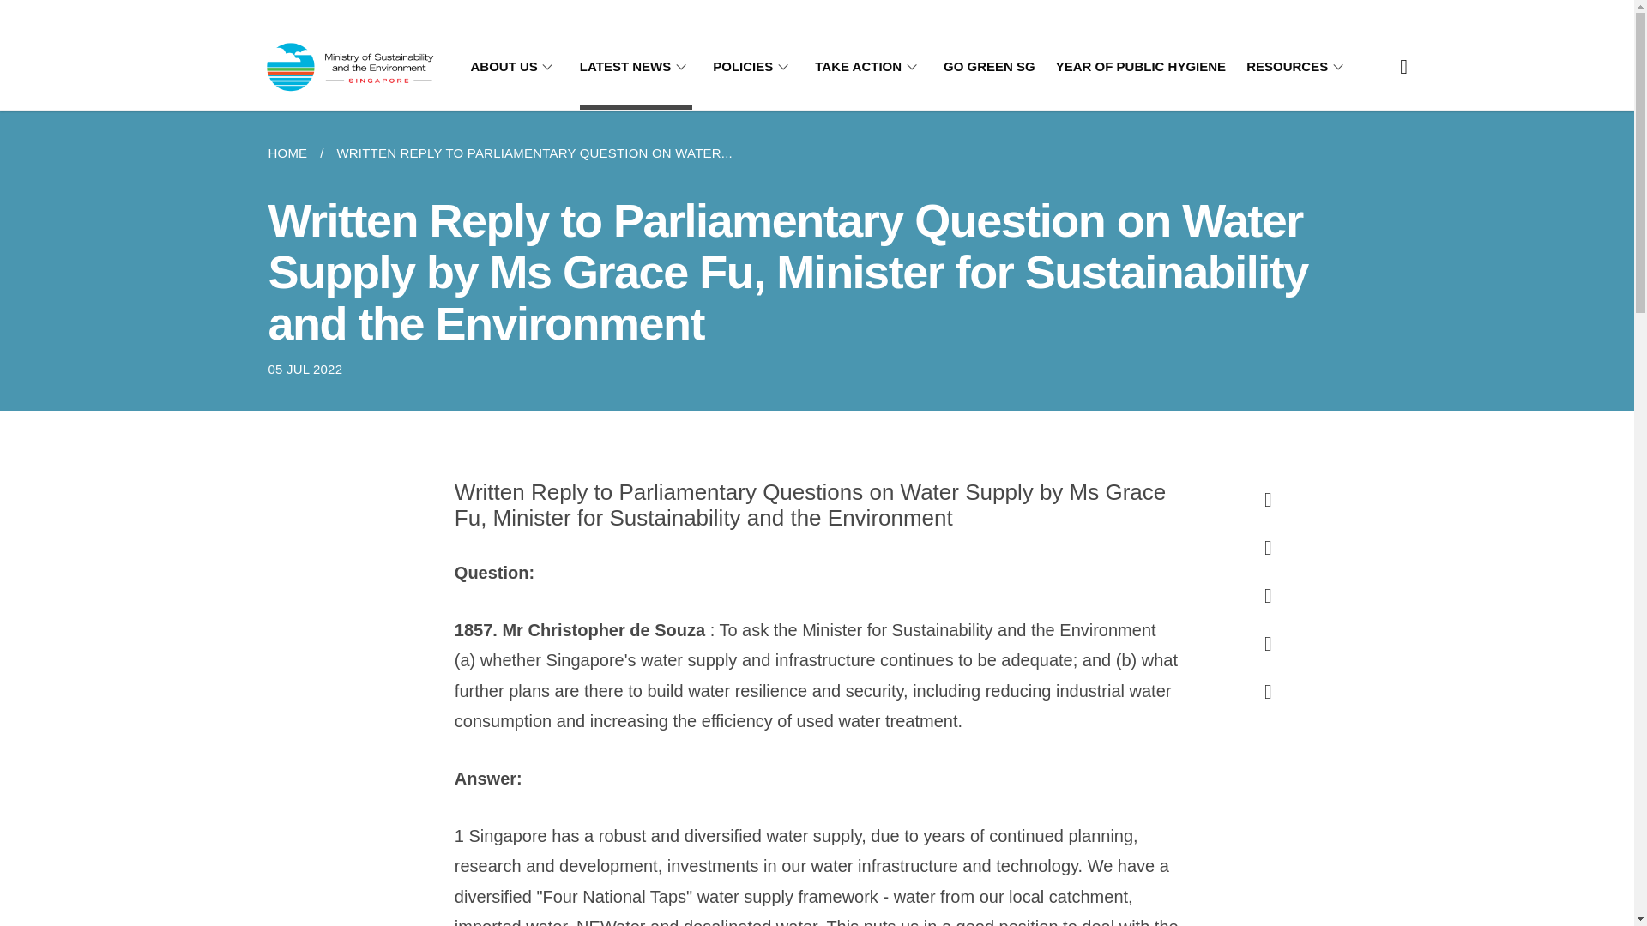 The width and height of the screenshot is (1647, 926). I want to click on GO GREEN SG, so click(990, 67).